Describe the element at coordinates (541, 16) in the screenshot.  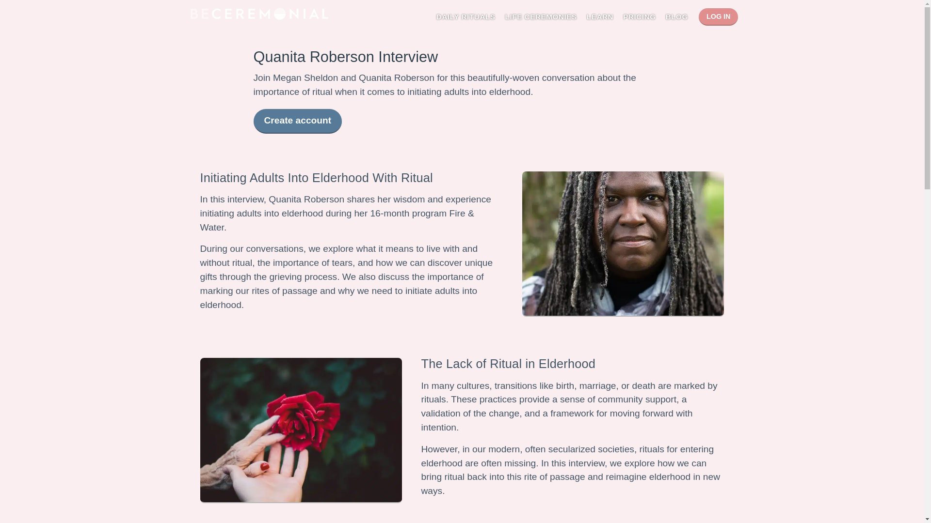
I see `LIFE CEREMONIES` at that location.